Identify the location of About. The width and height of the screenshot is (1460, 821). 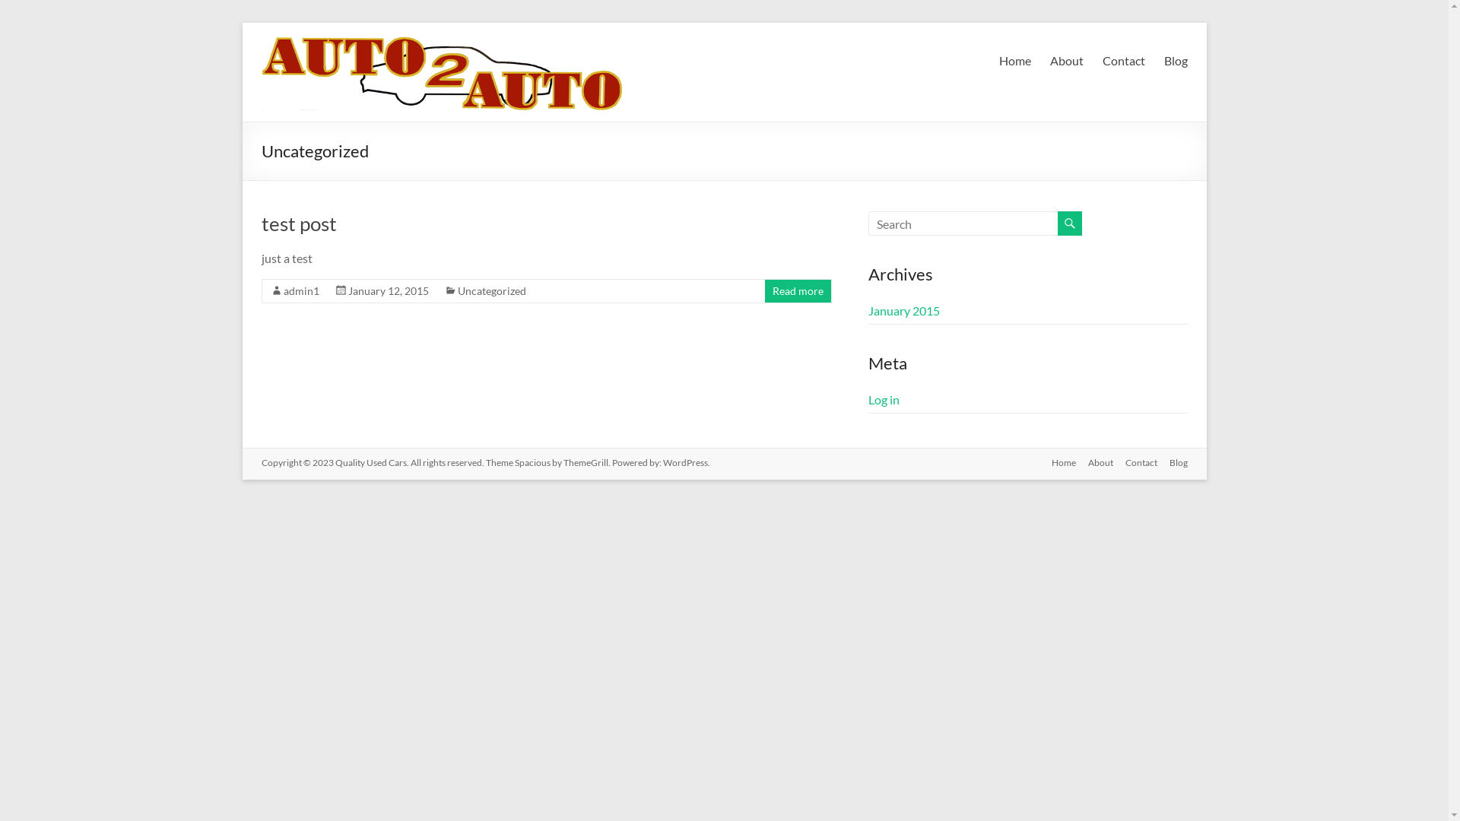
(1066, 61).